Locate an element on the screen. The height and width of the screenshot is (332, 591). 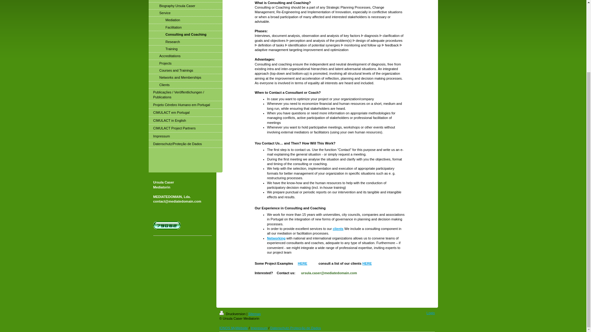
Facilitation is located at coordinates (185, 27).